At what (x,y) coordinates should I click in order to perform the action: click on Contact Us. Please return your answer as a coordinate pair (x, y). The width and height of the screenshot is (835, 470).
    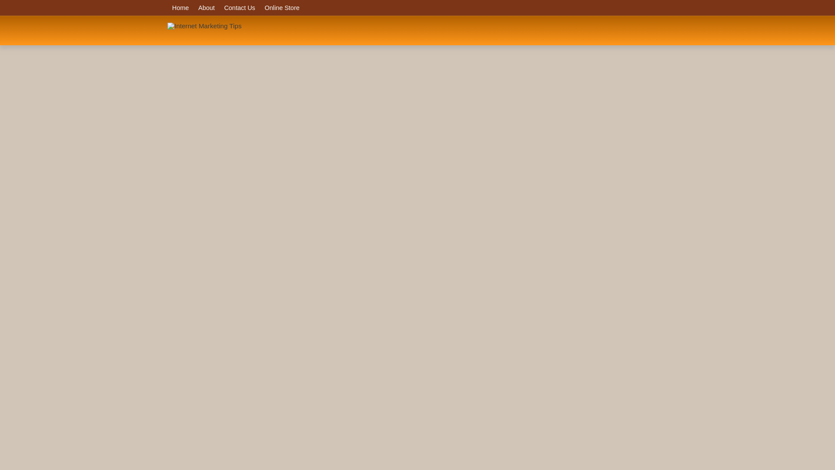
    Looking at the image, I should click on (239, 8).